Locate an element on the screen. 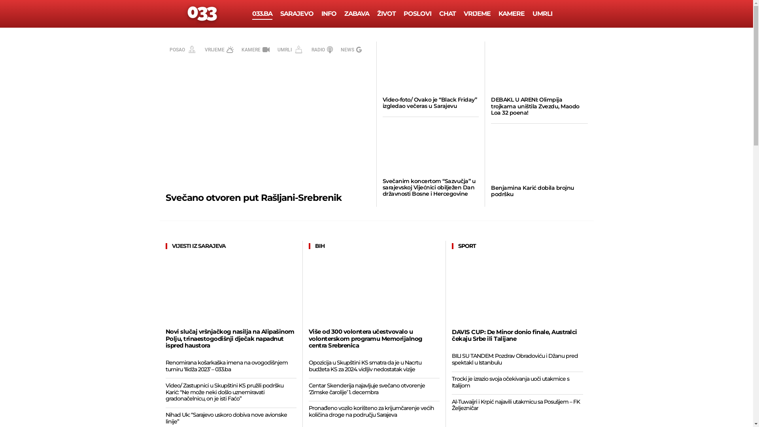  UMRLI is located at coordinates (291, 50).